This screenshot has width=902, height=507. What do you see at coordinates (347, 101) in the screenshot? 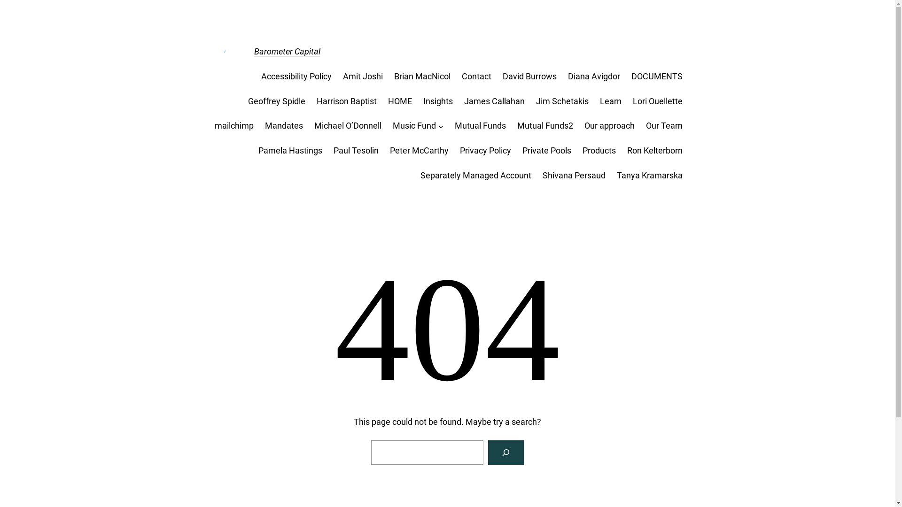
I see `Harrison Baptist` at bounding box center [347, 101].